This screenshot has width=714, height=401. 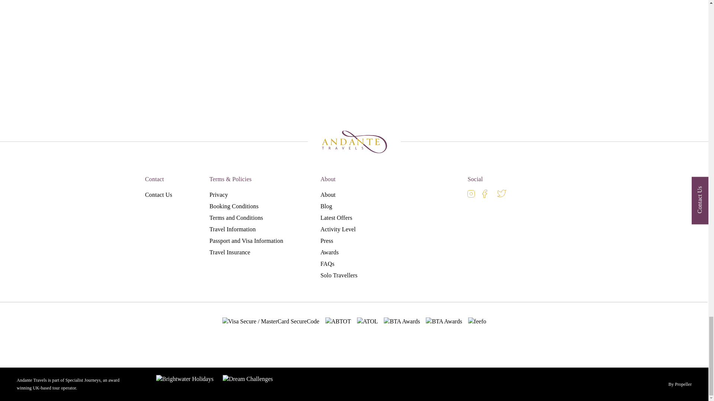 I want to click on Contact, so click(x=154, y=179).